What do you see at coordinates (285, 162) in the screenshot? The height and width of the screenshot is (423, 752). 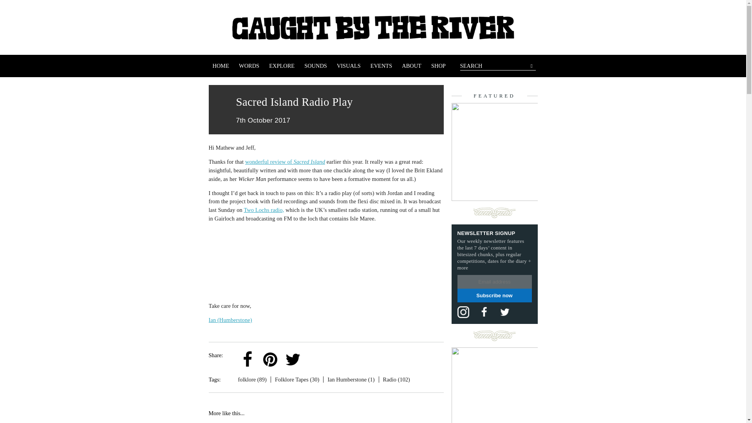 I see `wonderful review of Sacred Island` at bounding box center [285, 162].